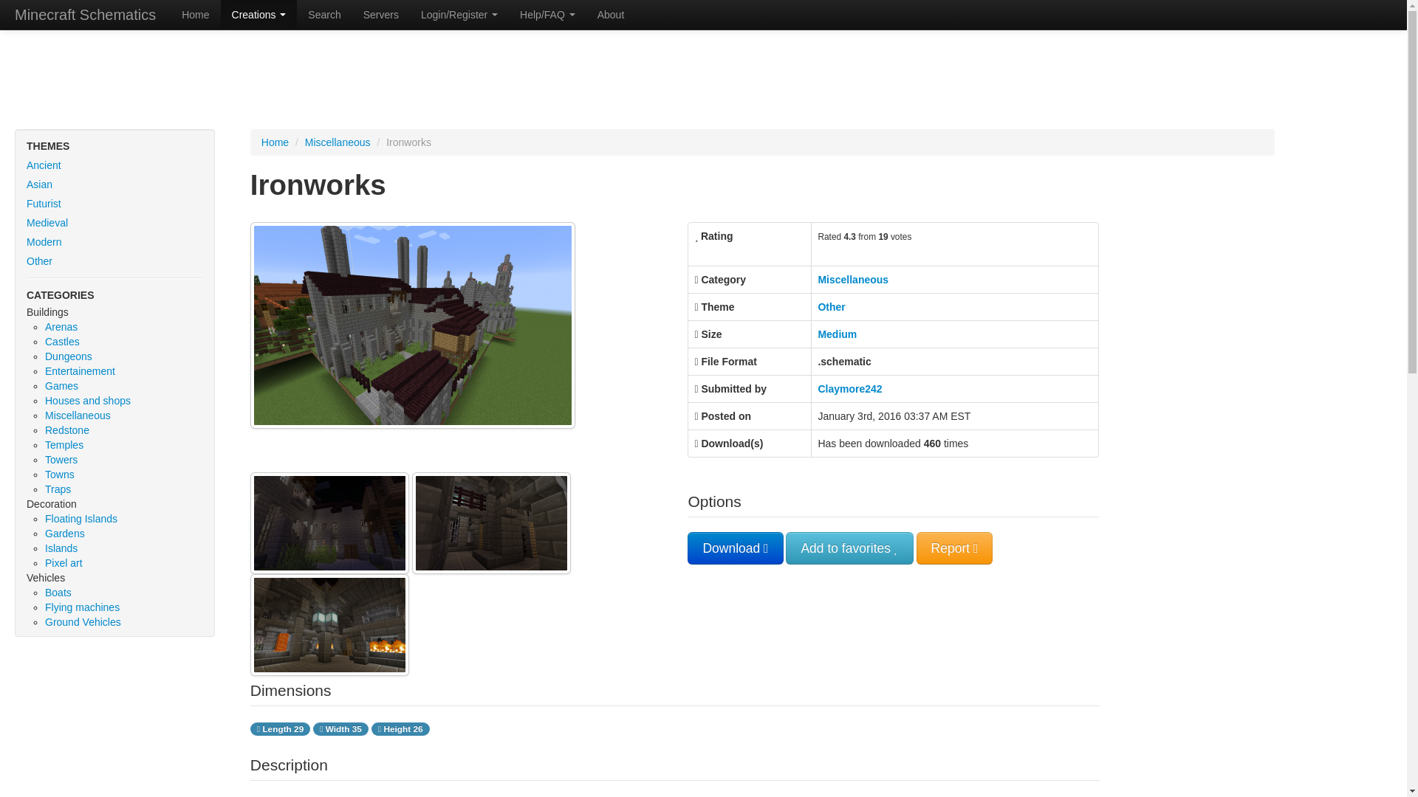 The width and height of the screenshot is (1418, 797). What do you see at coordinates (114, 184) in the screenshot?
I see `Asian` at bounding box center [114, 184].